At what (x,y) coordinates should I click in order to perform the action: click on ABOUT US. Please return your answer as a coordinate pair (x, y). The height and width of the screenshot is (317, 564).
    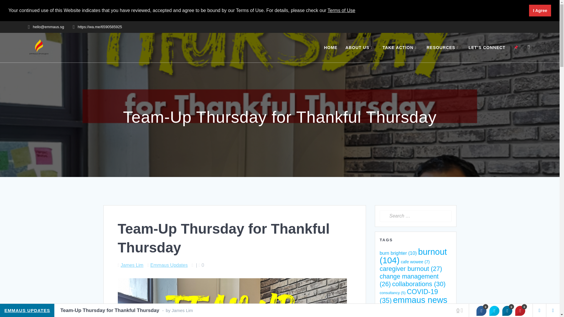
    Looking at the image, I should click on (360, 48).